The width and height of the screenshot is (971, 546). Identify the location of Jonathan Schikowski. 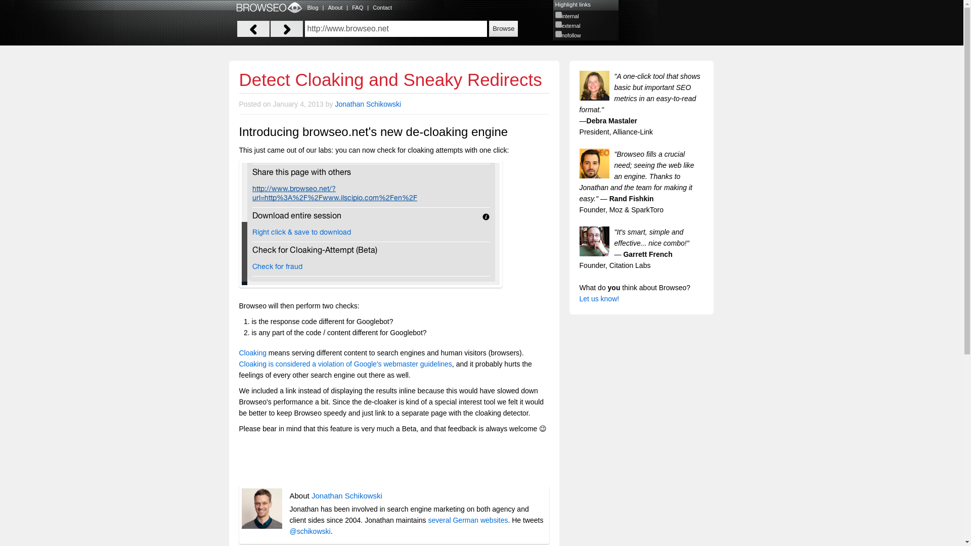
(347, 495).